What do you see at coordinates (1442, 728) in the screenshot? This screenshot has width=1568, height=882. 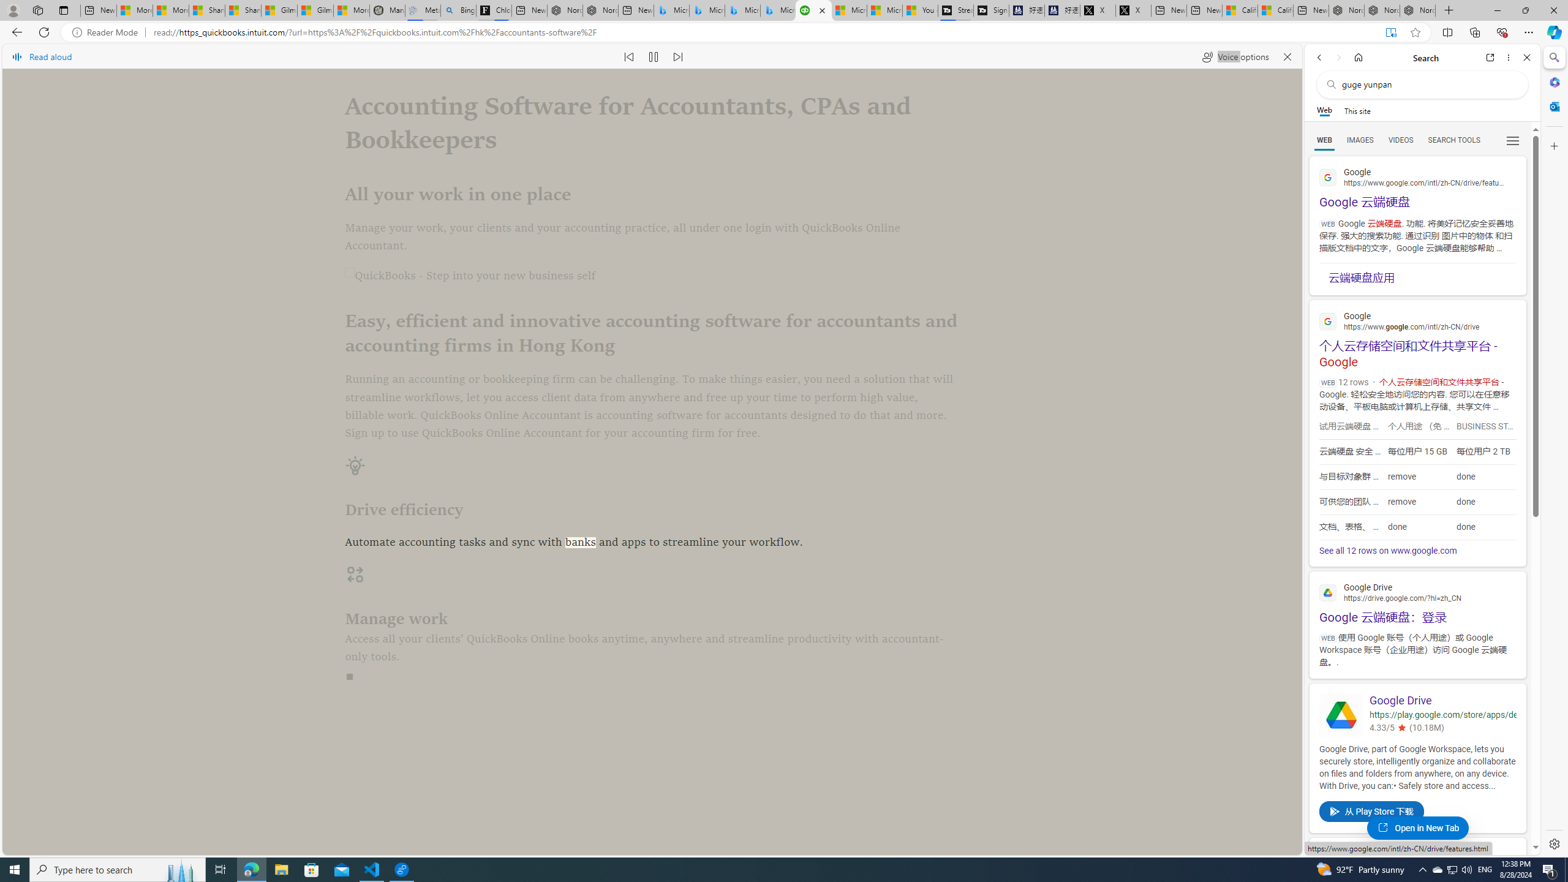 I see `4.33/5(10.18M)` at bounding box center [1442, 728].